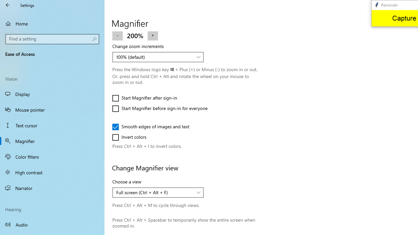 Image resolution: width=418 pixels, height=235 pixels. I want to click on Zoom in, so click(153, 35).